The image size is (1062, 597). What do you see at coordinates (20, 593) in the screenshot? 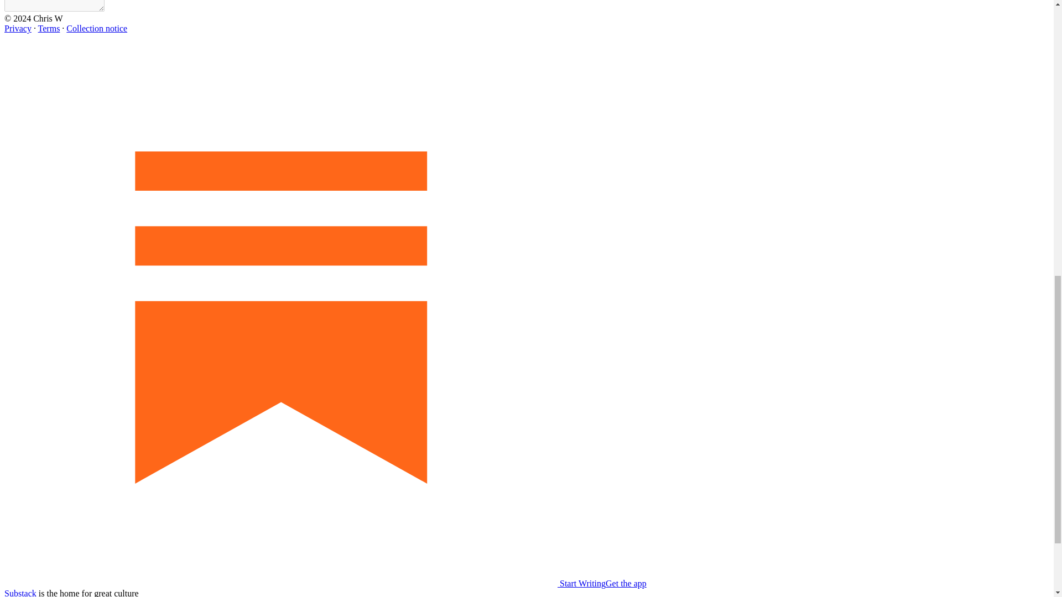
I see `Substack` at bounding box center [20, 593].